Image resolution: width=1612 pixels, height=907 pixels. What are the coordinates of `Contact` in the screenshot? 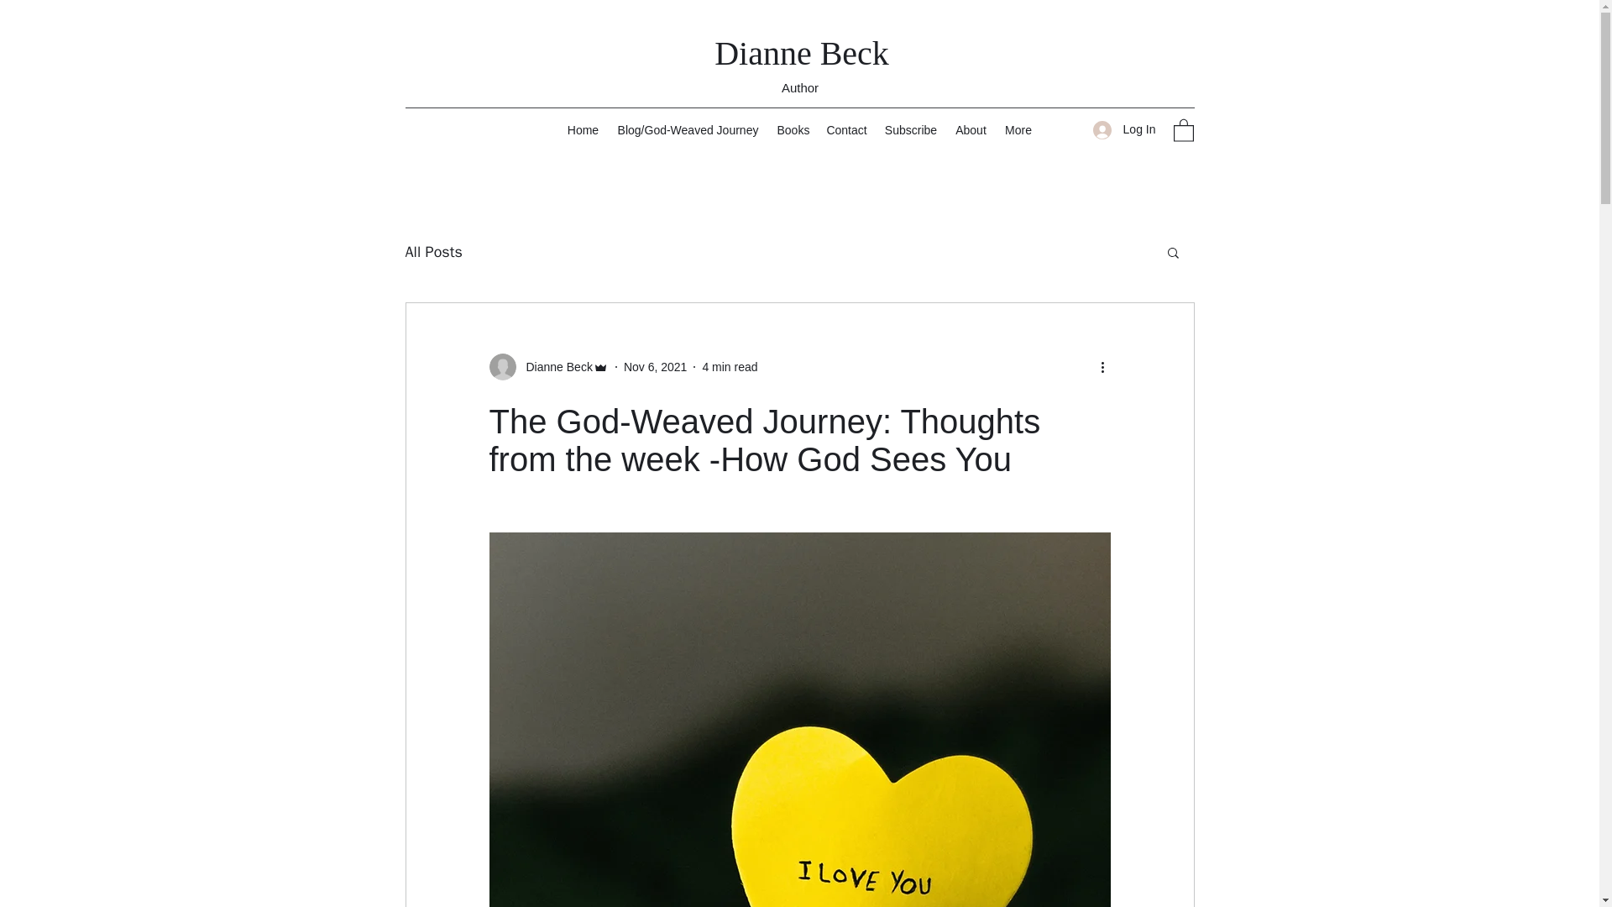 It's located at (846, 129).